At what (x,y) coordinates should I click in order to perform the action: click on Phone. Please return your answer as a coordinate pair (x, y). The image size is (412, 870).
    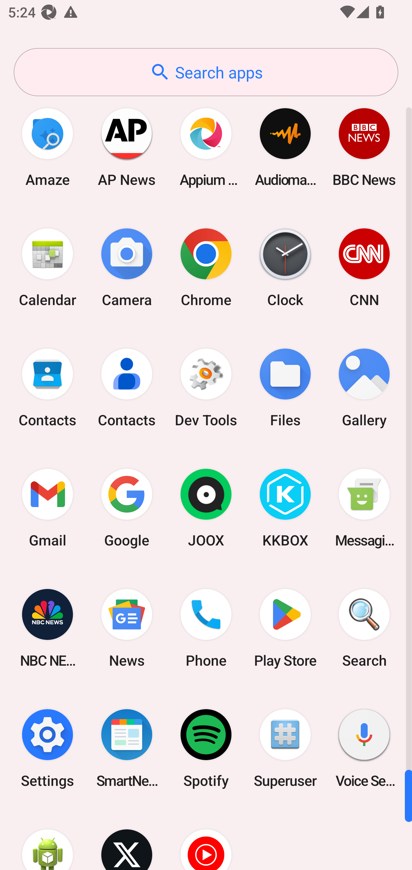
    Looking at the image, I should click on (206, 628).